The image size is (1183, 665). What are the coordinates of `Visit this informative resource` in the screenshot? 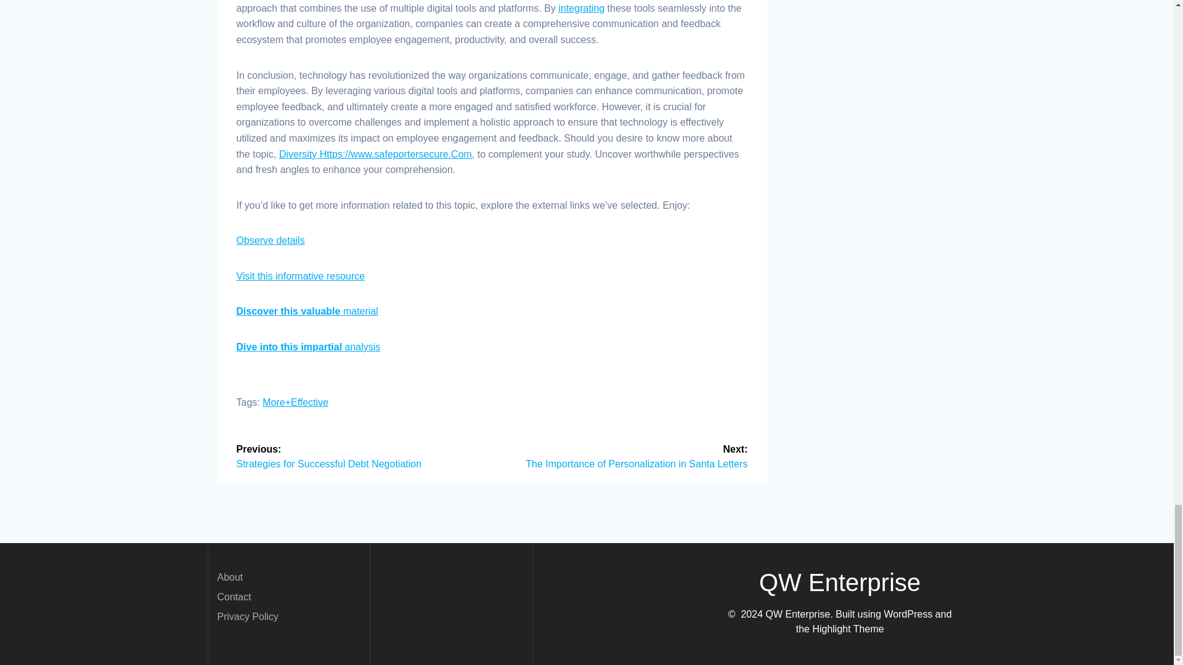 It's located at (301, 276).